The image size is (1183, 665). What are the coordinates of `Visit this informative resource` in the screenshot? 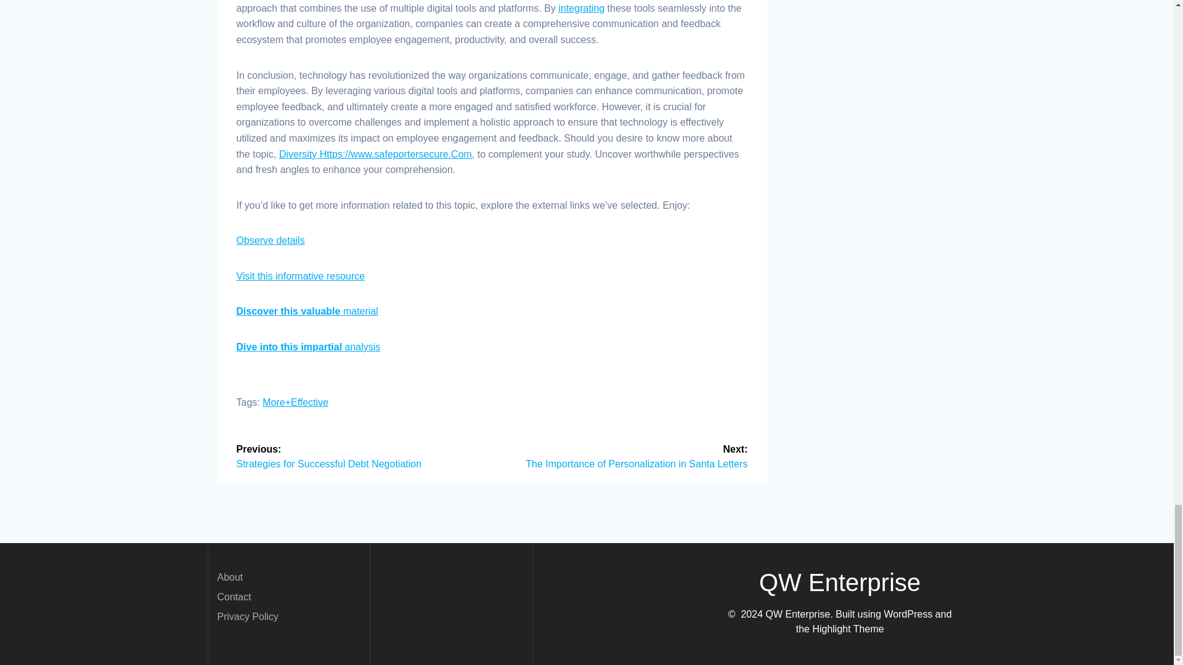 It's located at (301, 276).